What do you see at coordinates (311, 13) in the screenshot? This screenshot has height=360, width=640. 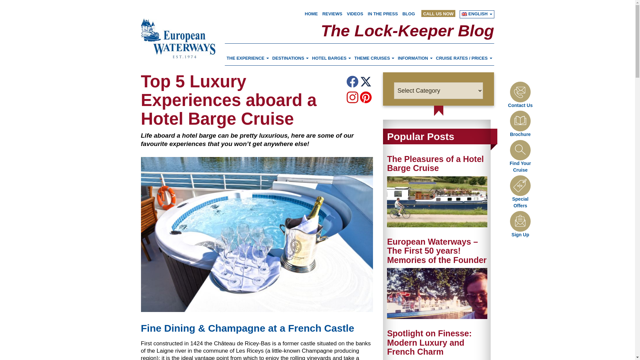 I see `HOME` at bounding box center [311, 13].